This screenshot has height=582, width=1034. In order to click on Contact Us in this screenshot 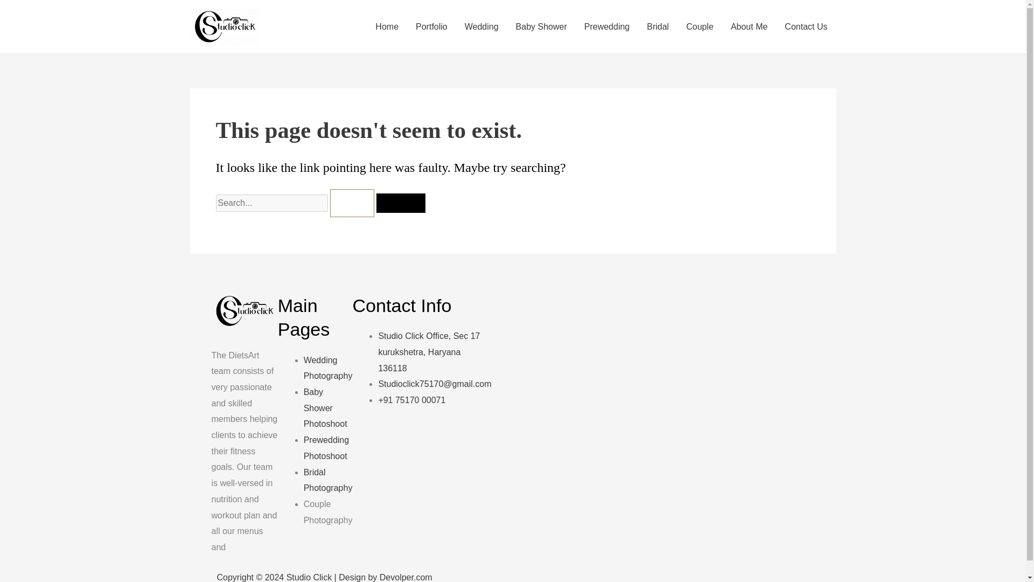, I will do `click(806, 26)`.